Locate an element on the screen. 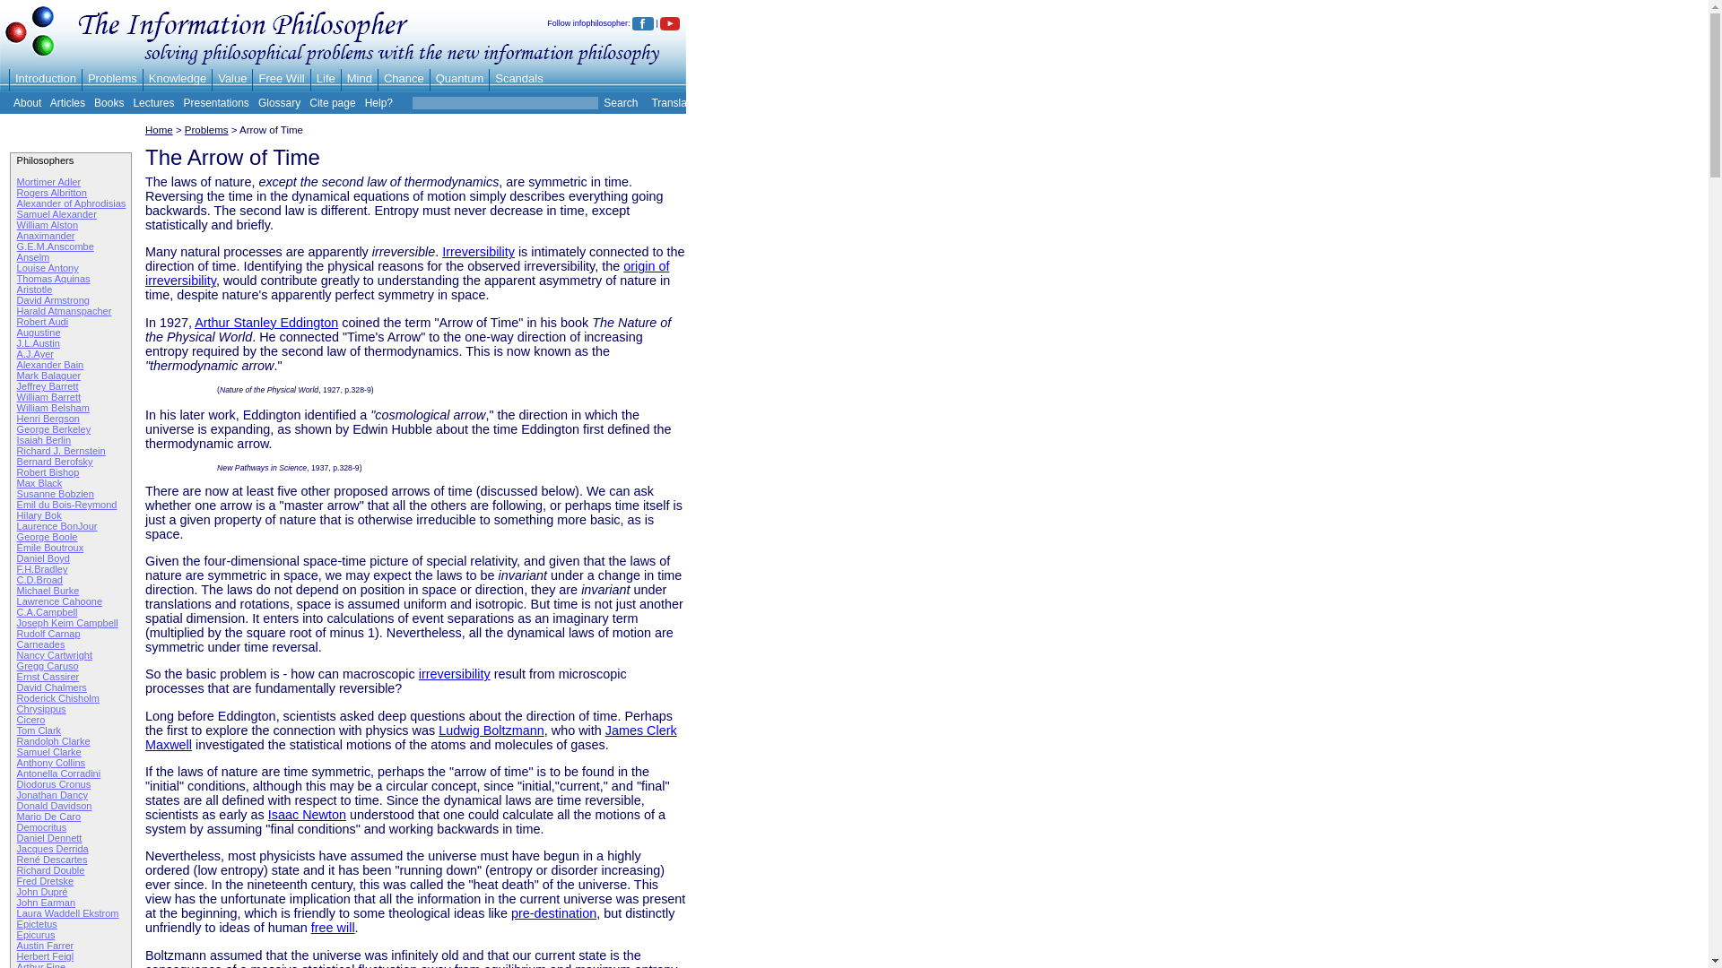 The width and height of the screenshot is (1722, 968). Go to Information Philosopher home page is located at coordinates (30, 58).